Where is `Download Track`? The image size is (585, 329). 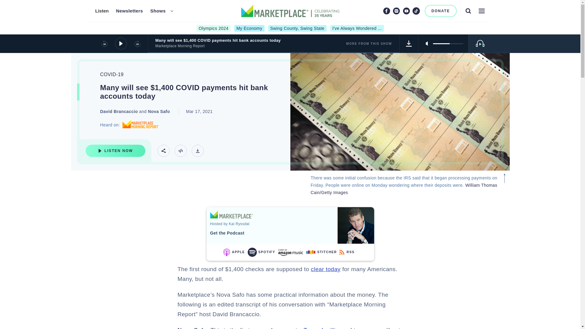
Download Track is located at coordinates (197, 150).